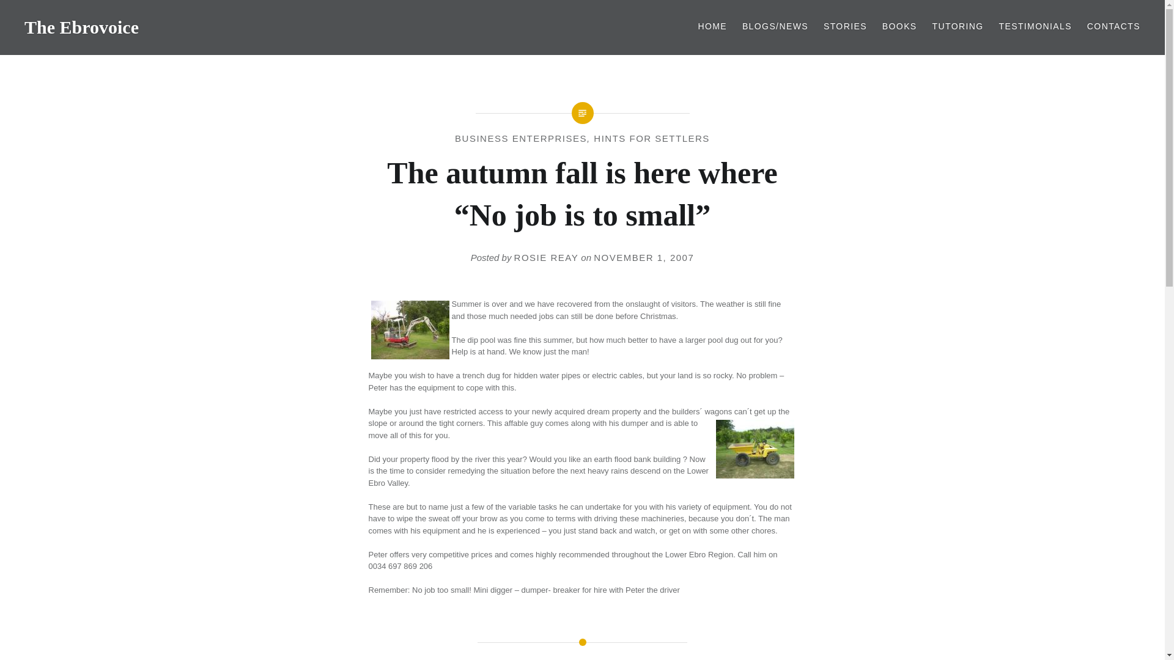 This screenshot has width=1174, height=660. Describe the element at coordinates (958, 27) in the screenshot. I see `TUTORING` at that location.